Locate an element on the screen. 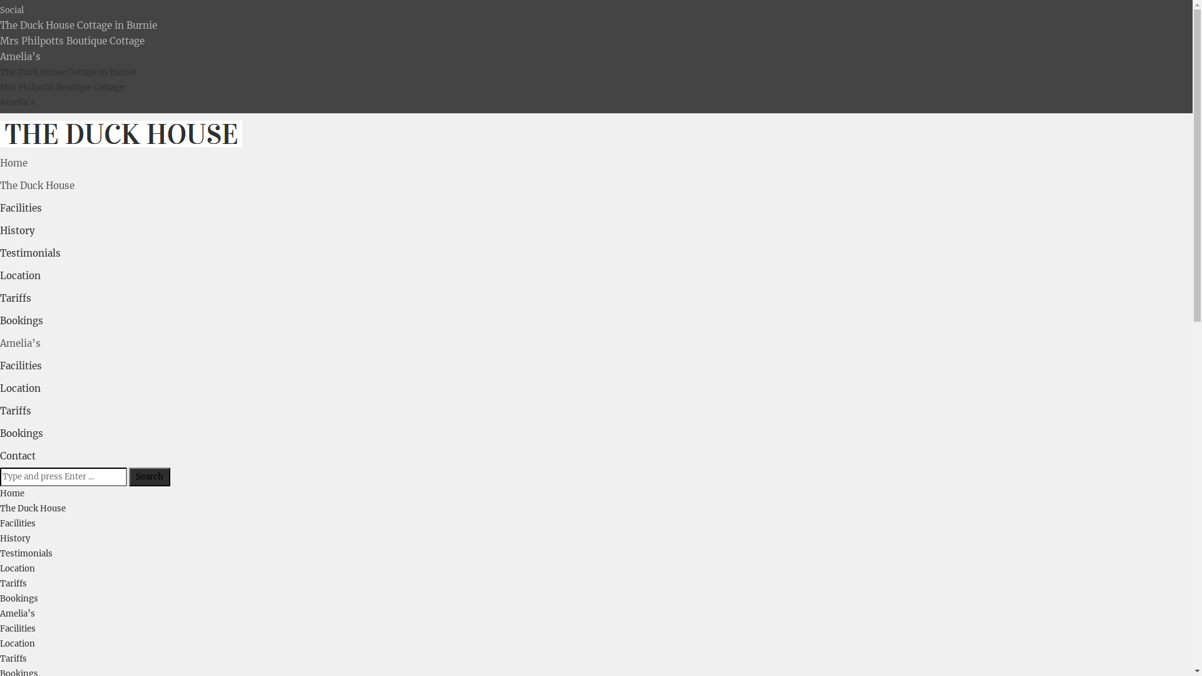  Tariffs is located at coordinates (16, 411).